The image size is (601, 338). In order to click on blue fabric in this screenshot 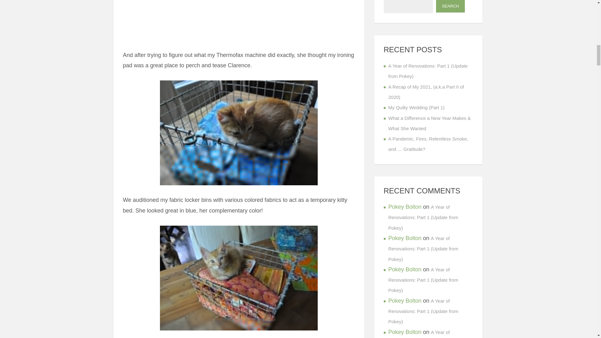, I will do `click(239, 133)`.